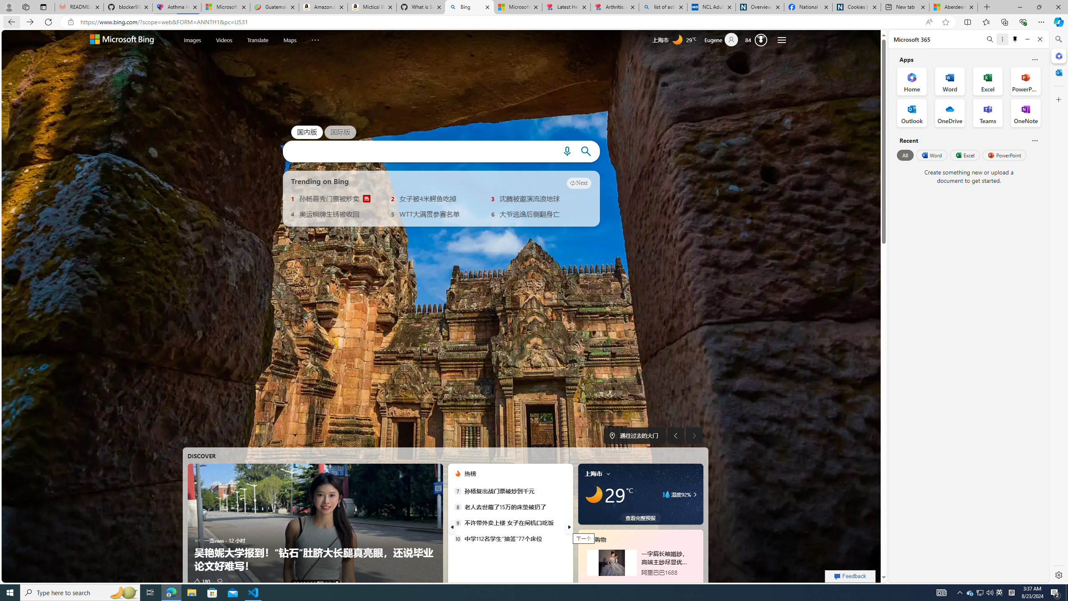  What do you see at coordinates (224, 40) in the screenshot?
I see `Videos` at bounding box center [224, 40].